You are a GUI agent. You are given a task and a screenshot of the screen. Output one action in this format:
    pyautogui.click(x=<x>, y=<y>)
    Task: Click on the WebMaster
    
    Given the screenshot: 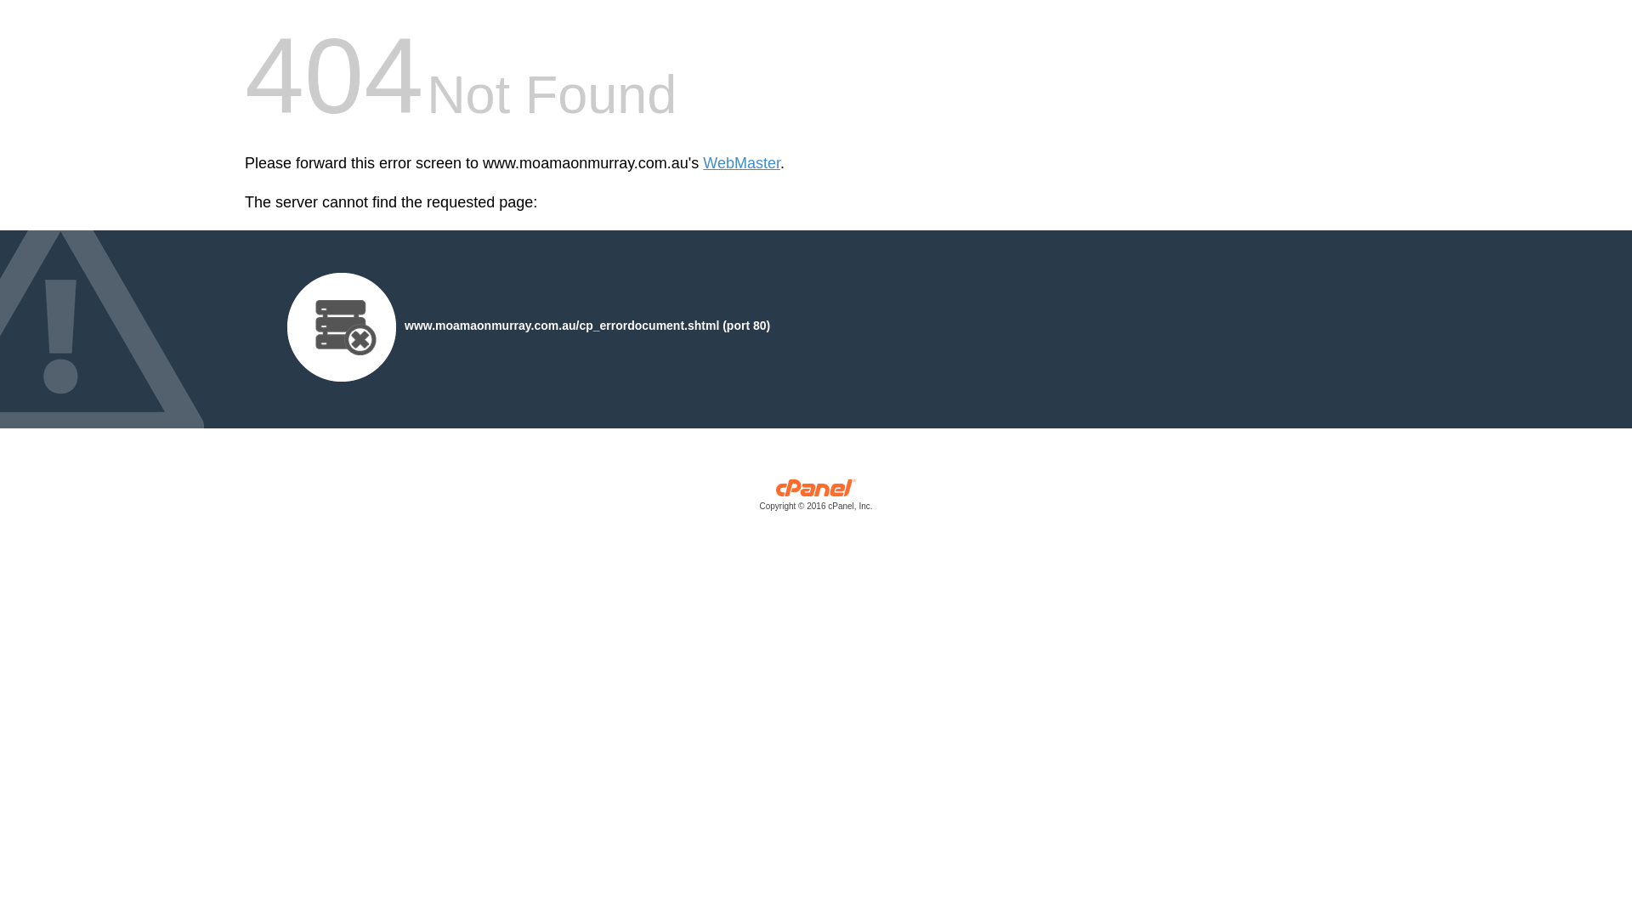 What is the action you would take?
    pyautogui.click(x=741, y=163)
    